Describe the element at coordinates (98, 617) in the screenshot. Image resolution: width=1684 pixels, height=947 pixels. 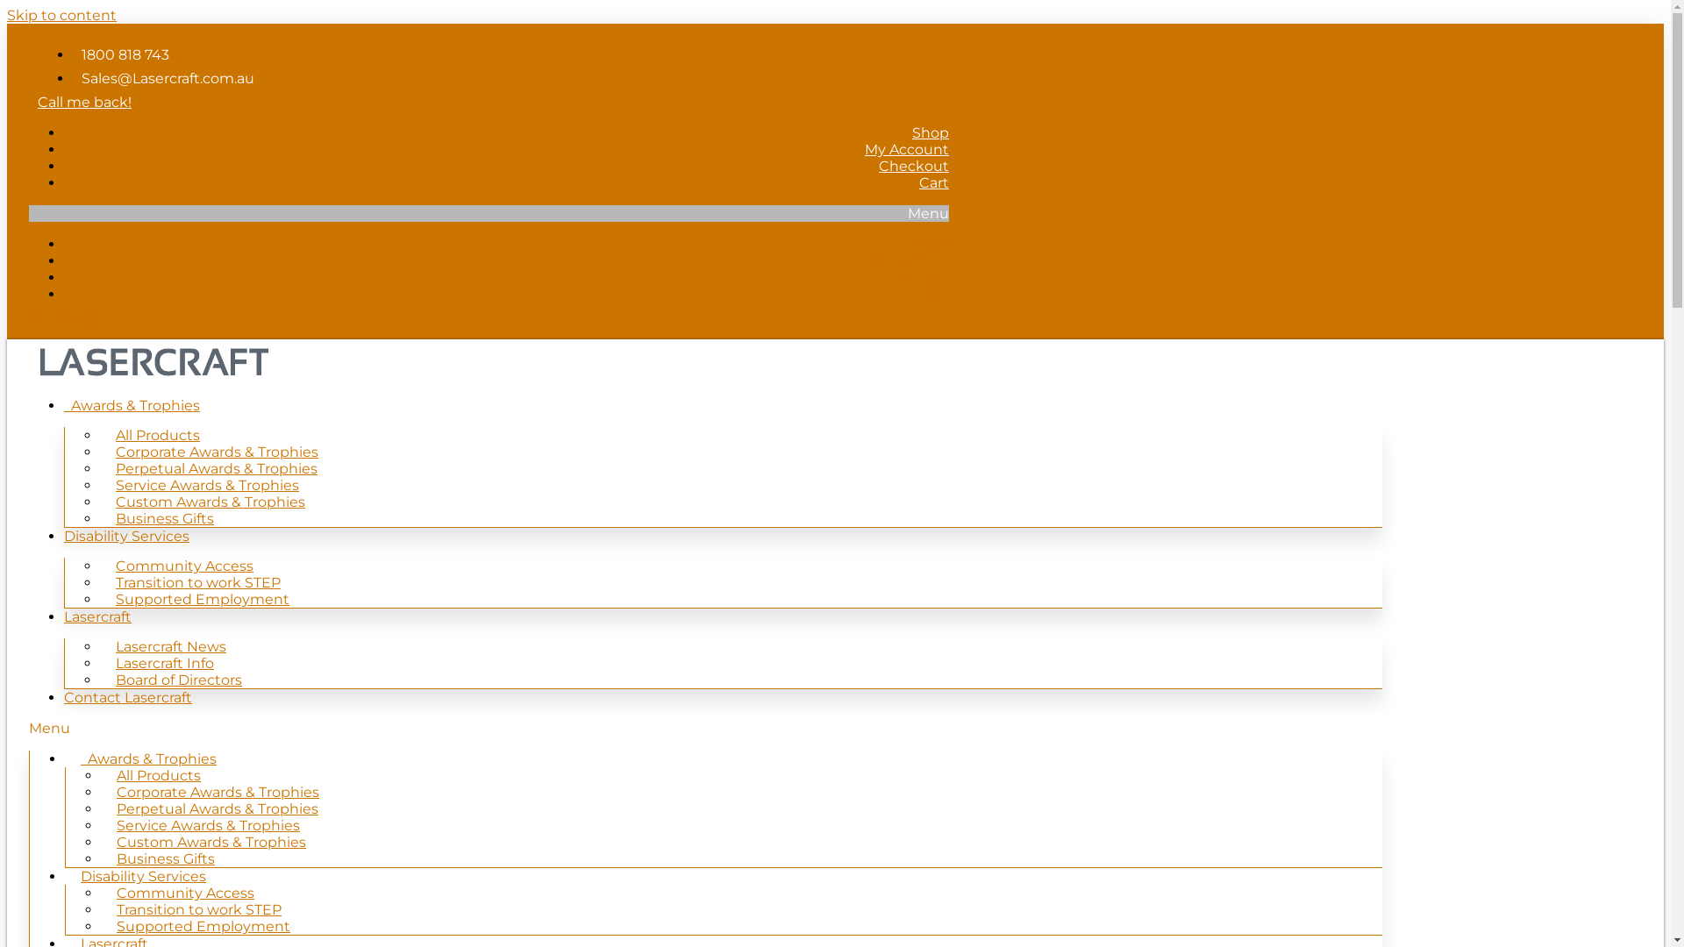
I see `Lasercraft` at that location.